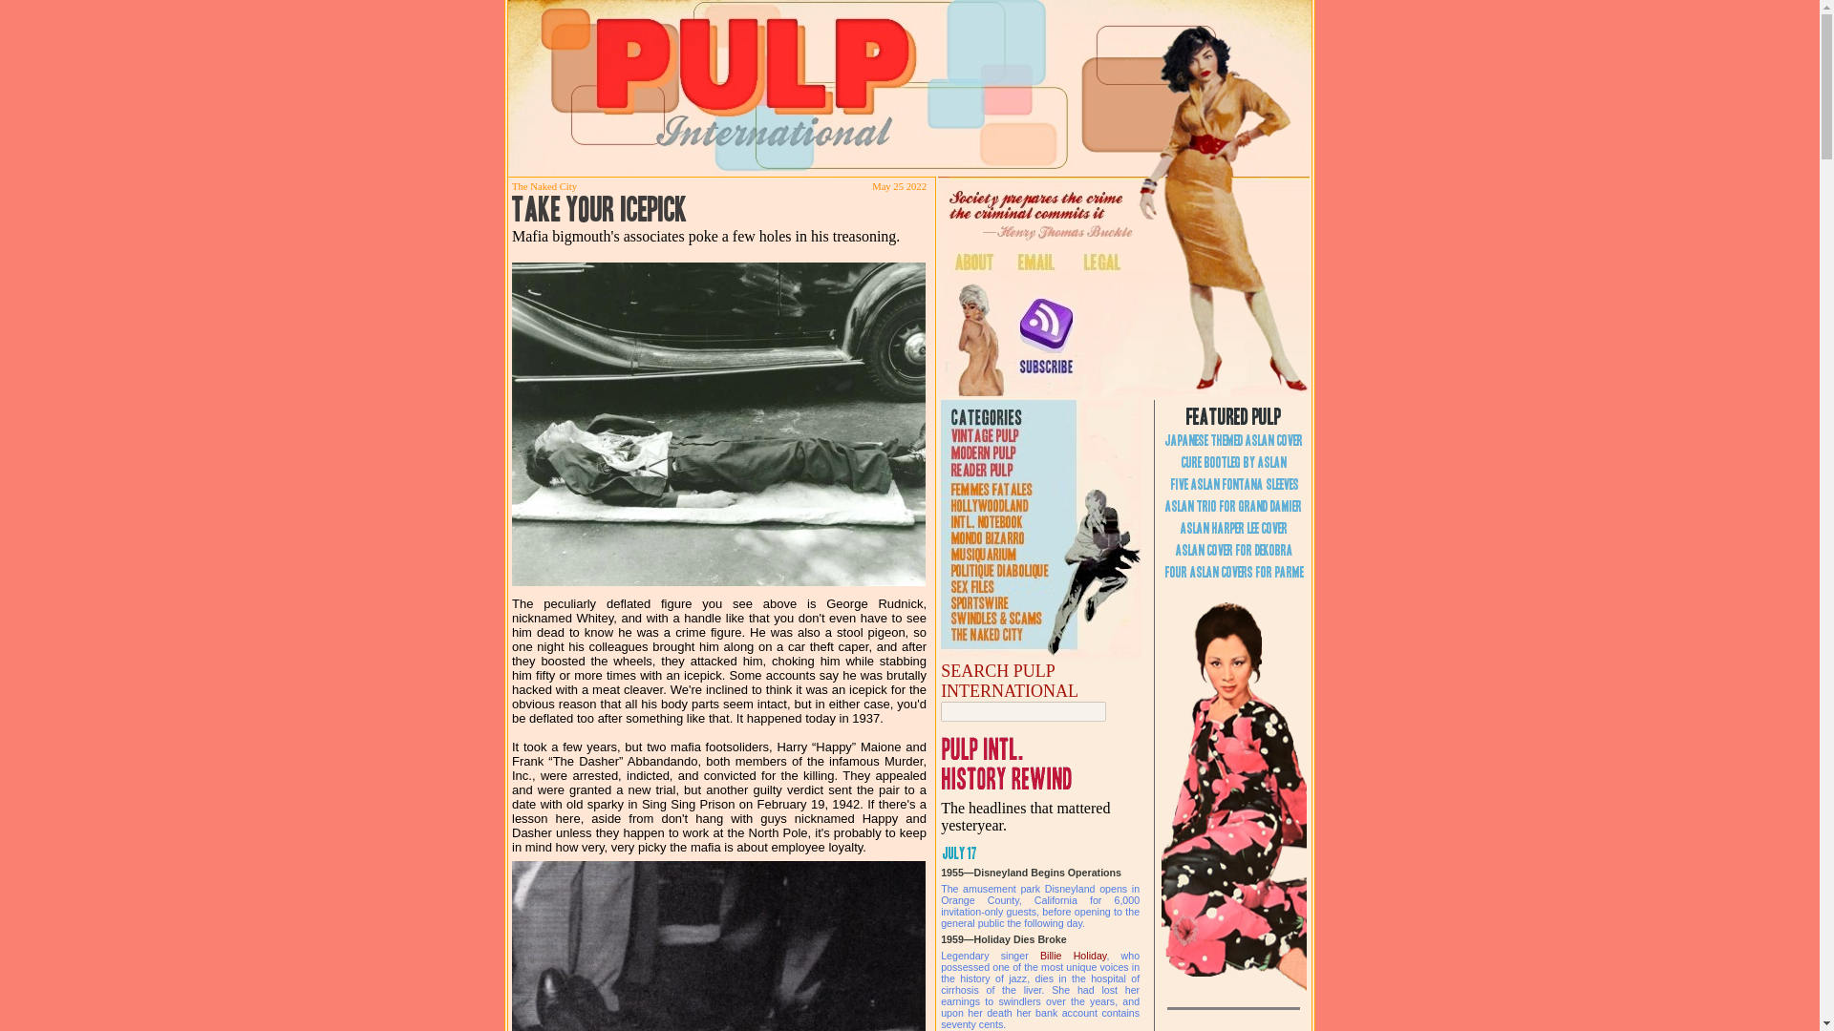 This screenshot has width=1834, height=1031. What do you see at coordinates (1072, 955) in the screenshot?
I see `Billie Holiday` at bounding box center [1072, 955].